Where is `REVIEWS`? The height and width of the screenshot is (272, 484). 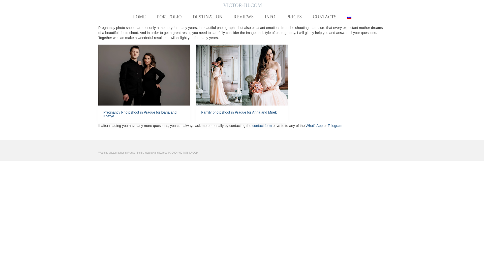
REVIEWS is located at coordinates (244, 17).